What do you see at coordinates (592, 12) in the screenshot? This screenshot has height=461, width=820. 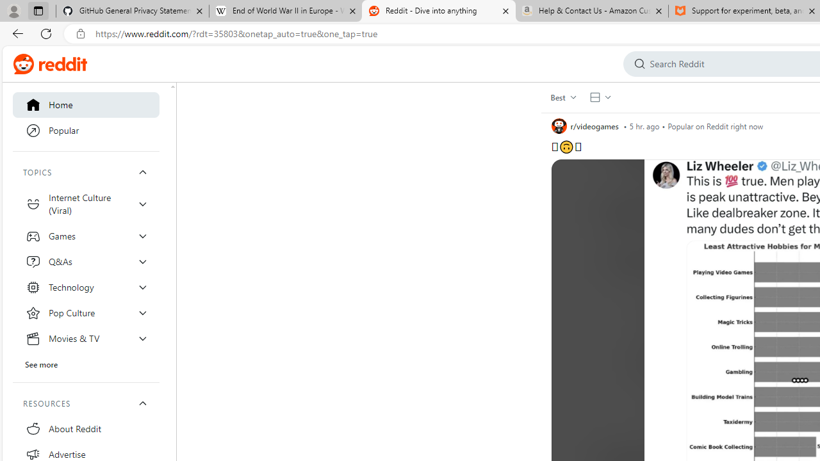 I see `Help & Contact Us - Amazon Customer Service - Sleeping` at bounding box center [592, 12].